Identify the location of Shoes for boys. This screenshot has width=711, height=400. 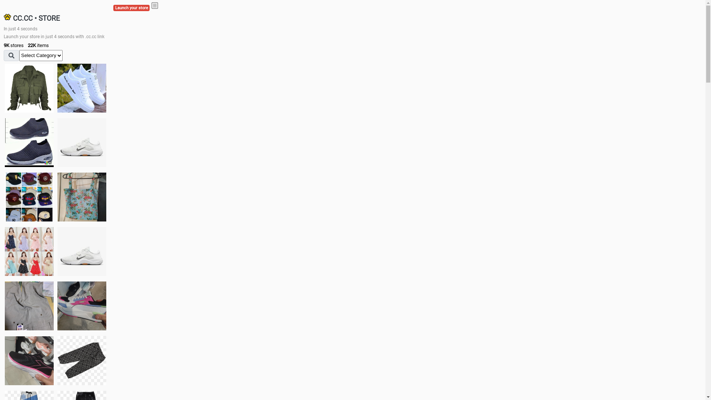
(82, 143).